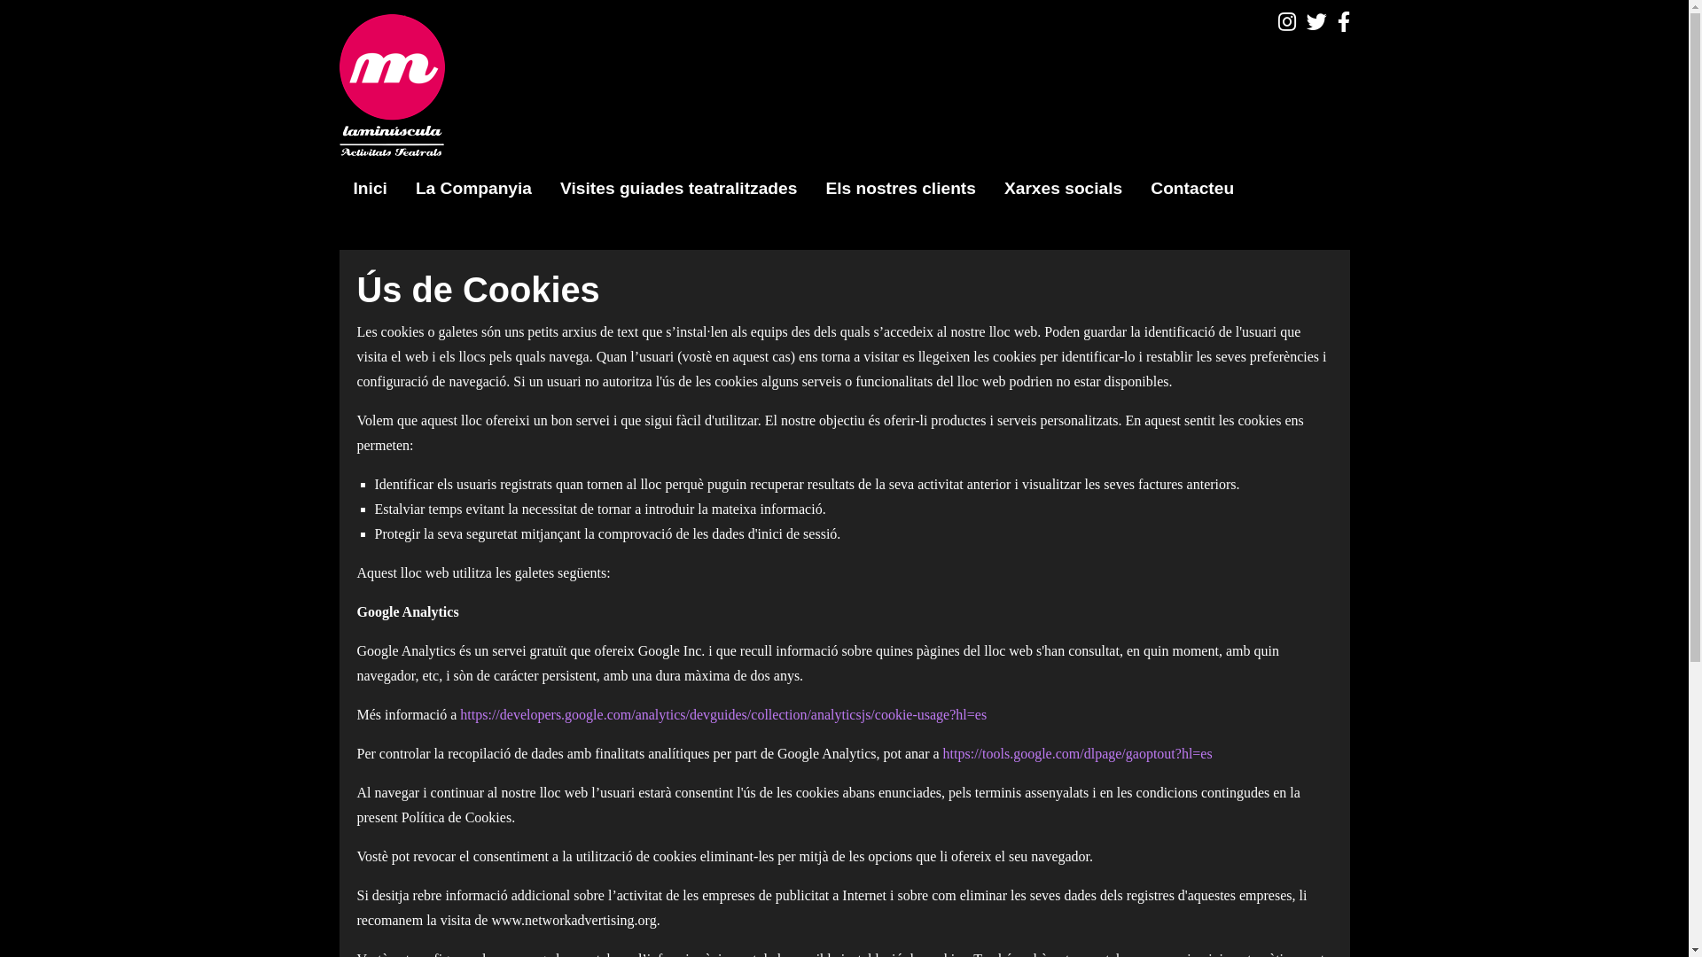 The height and width of the screenshot is (957, 1702). What do you see at coordinates (473, 189) in the screenshot?
I see `La Companyia` at bounding box center [473, 189].